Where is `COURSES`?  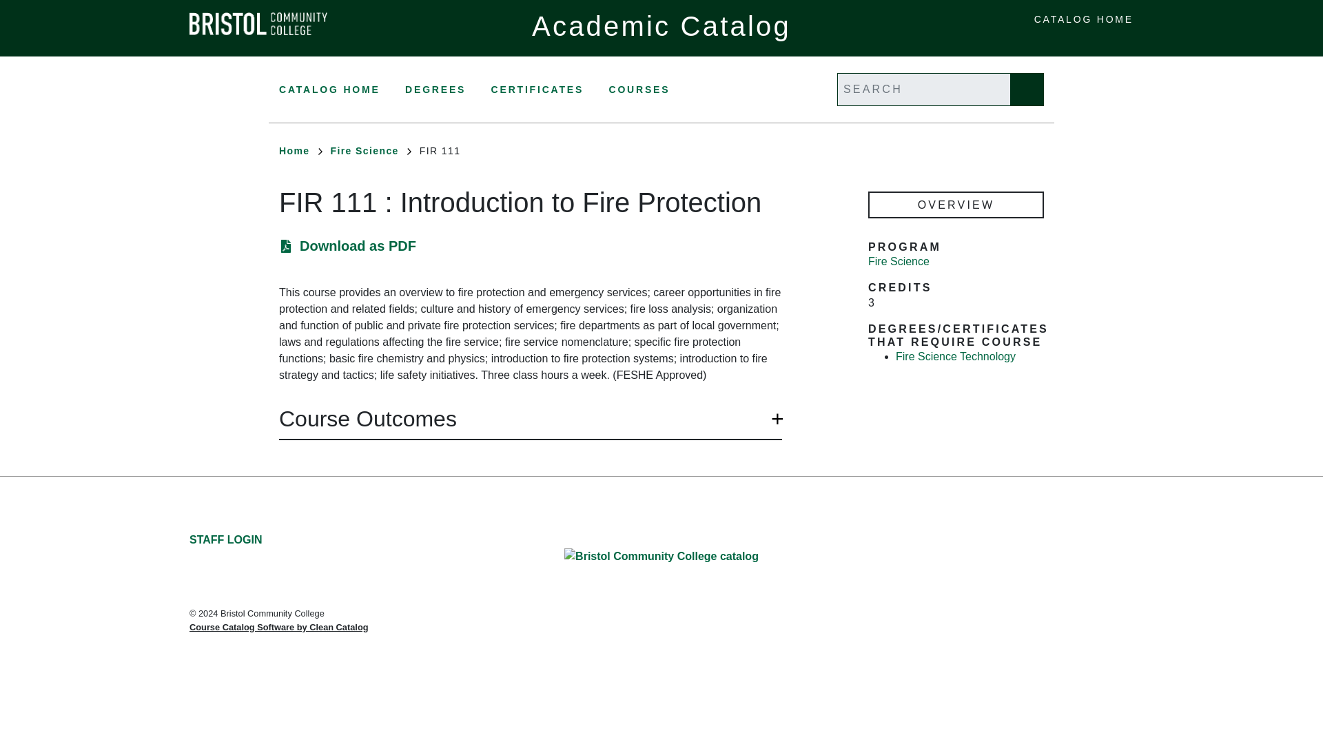 COURSES is located at coordinates (639, 90).